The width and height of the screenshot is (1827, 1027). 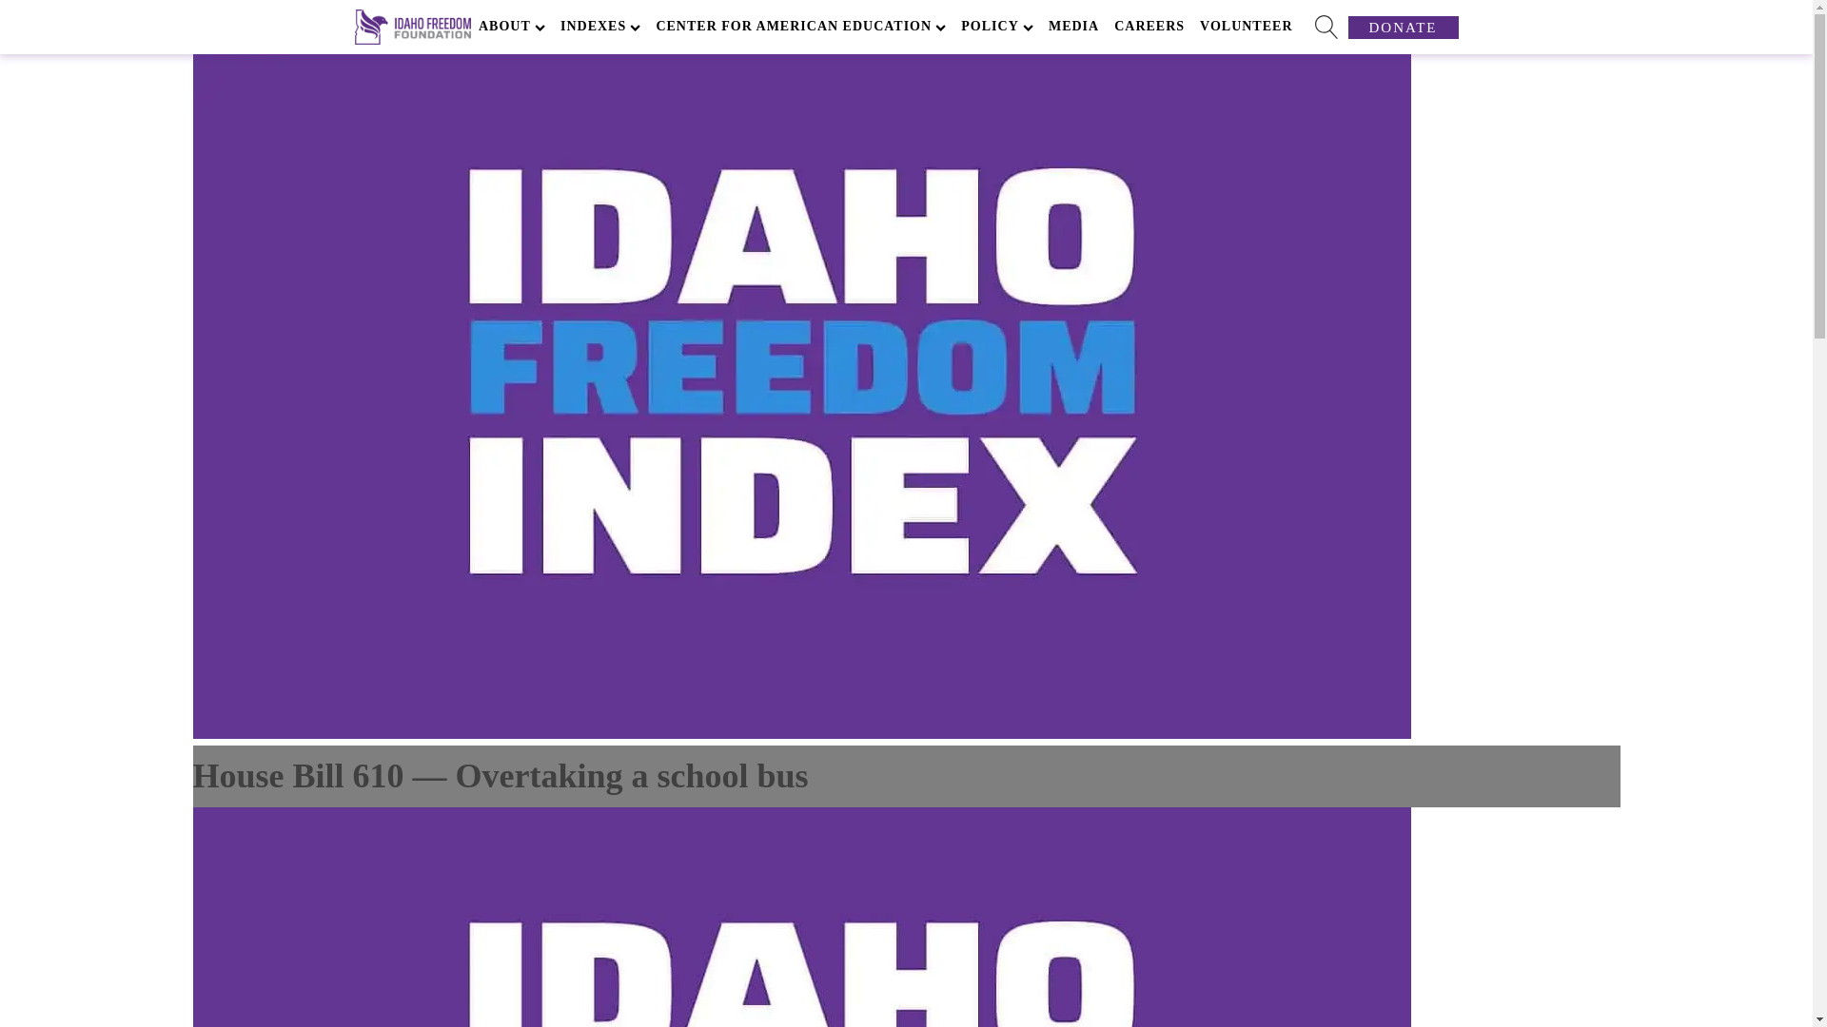 What do you see at coordinates (997, 27) in the screenshot?
I see `POLICY` at bounding box center [997, 27].